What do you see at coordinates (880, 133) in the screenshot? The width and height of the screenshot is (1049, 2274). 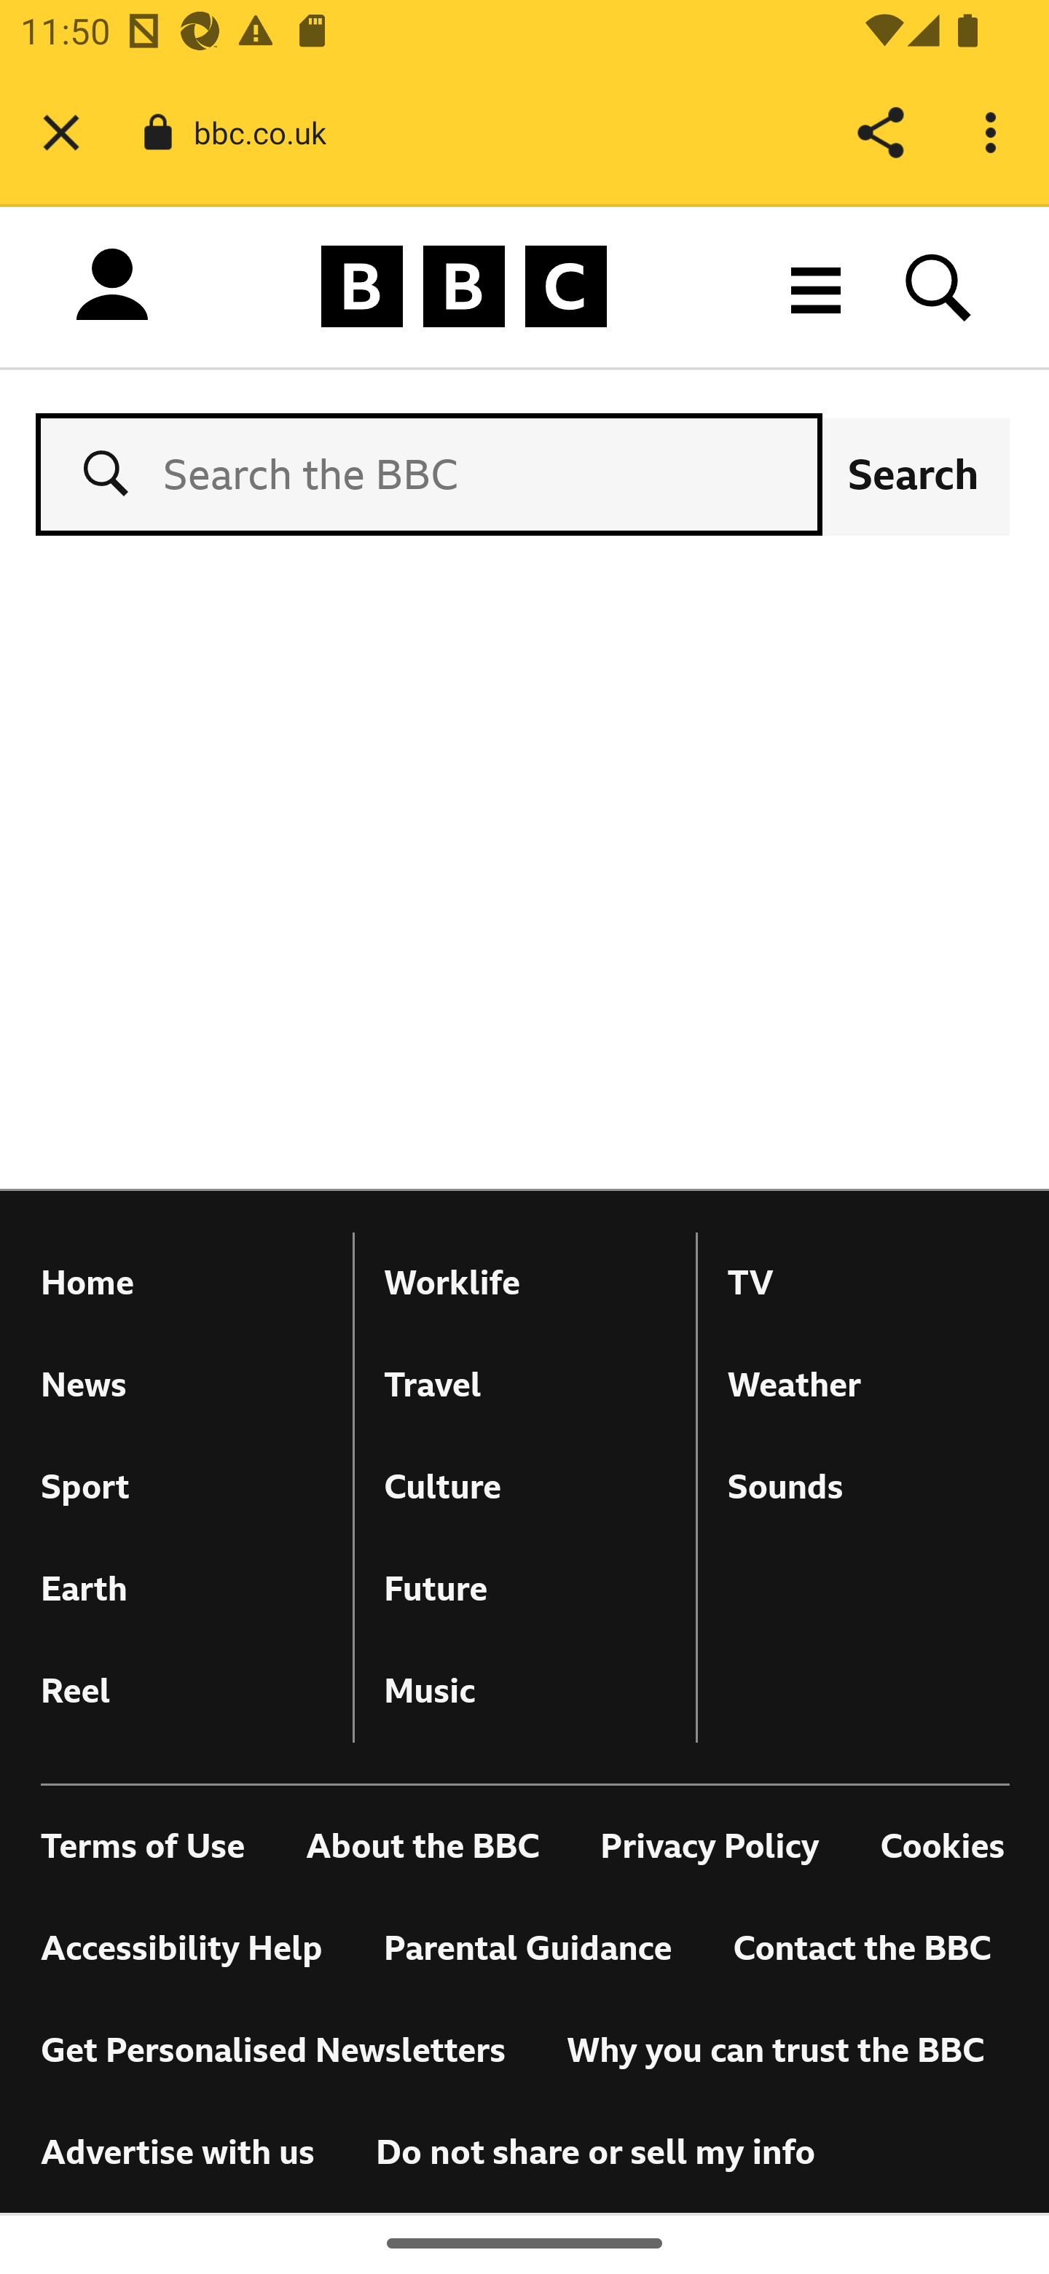 I see `Share` at bounding box center [880, 133].